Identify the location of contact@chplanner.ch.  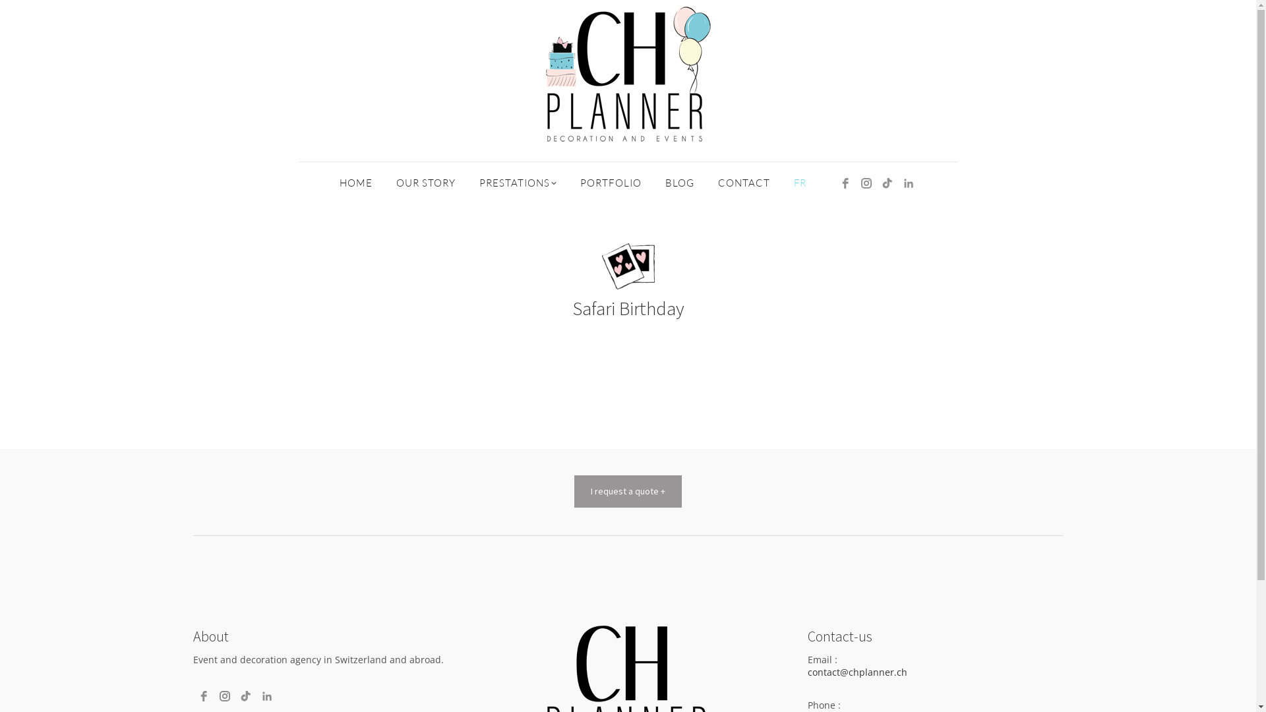
(857, 672).